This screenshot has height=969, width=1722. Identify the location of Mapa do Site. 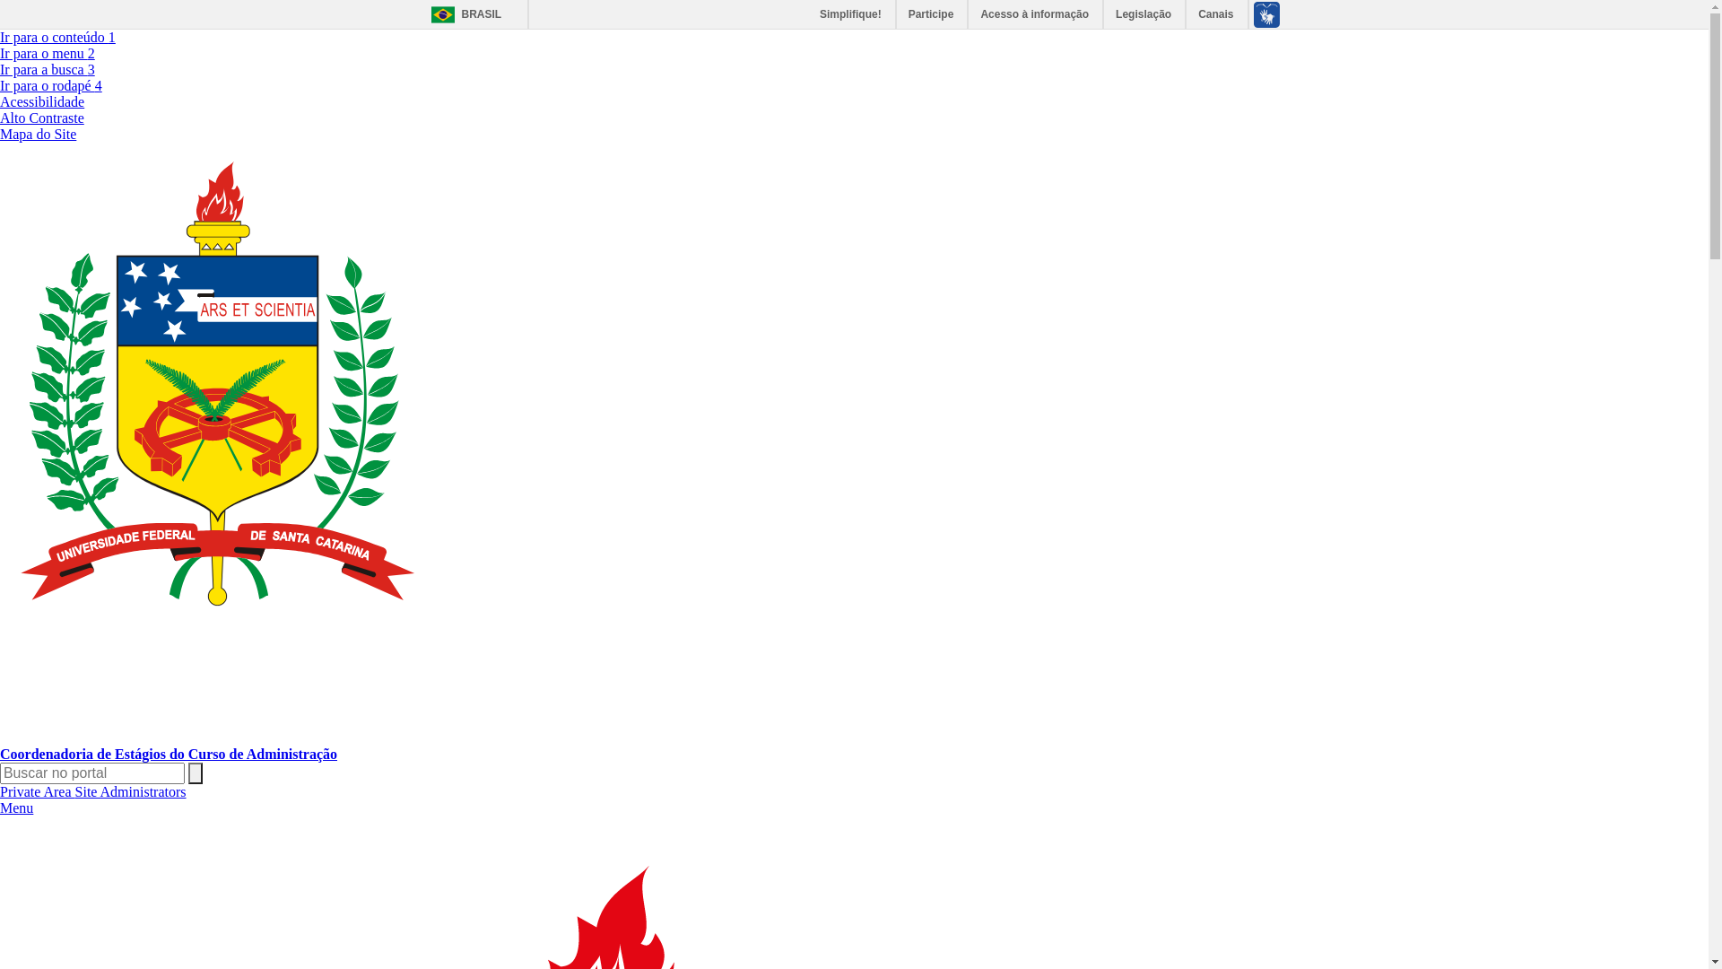
(38, 135).